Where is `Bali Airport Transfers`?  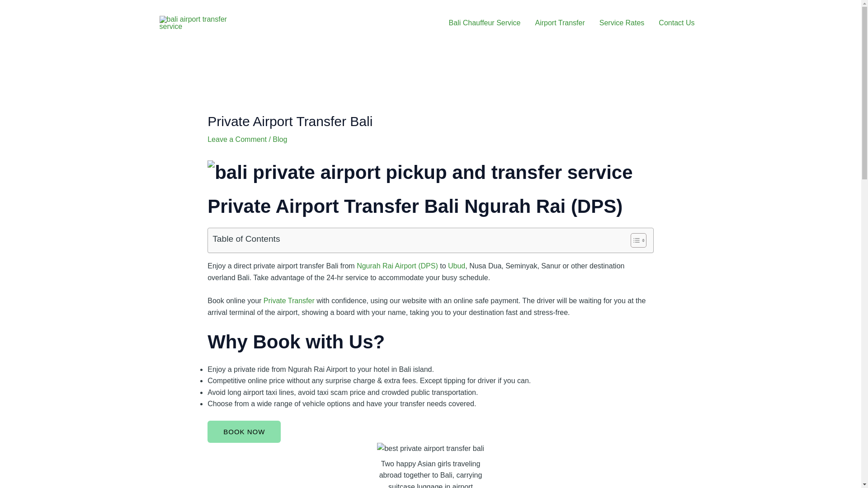 Bali Airport Transfers is located at coordinates (430, 448).